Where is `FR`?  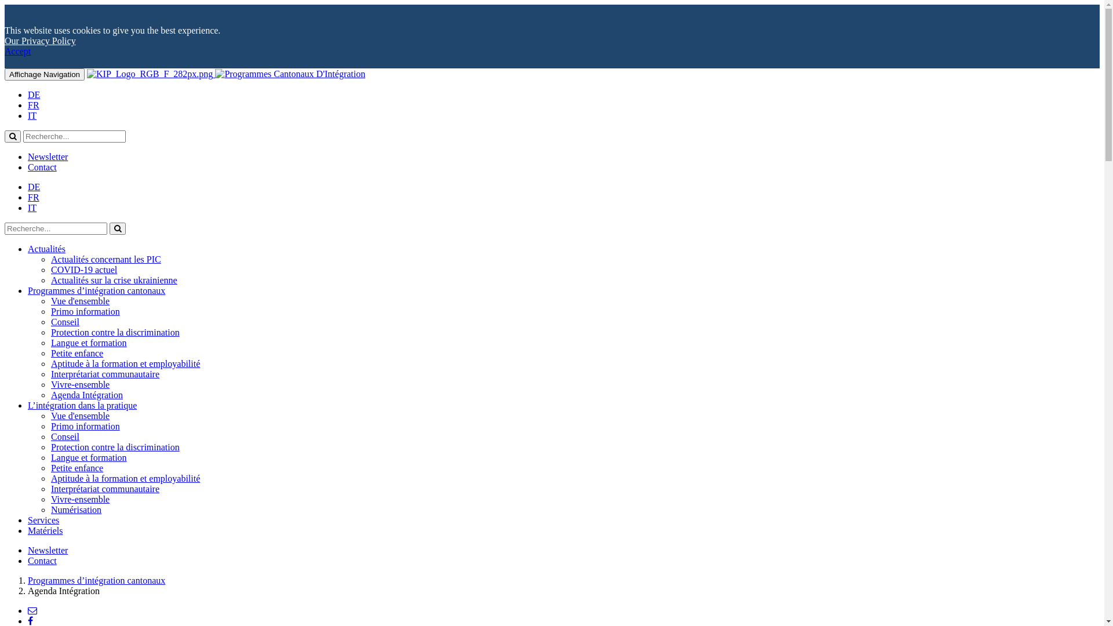 FR is located at coordinates (34, 105).